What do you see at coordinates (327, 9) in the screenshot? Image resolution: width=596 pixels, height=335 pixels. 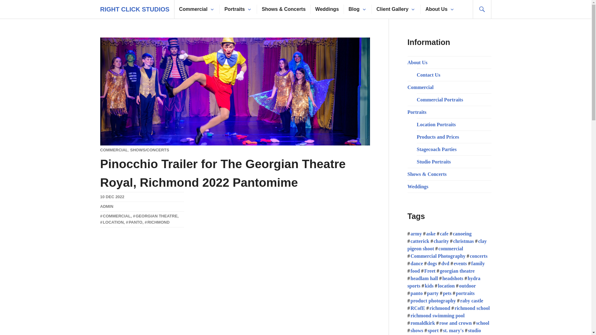 I see `Weddings` at bounding box center [327, 9].